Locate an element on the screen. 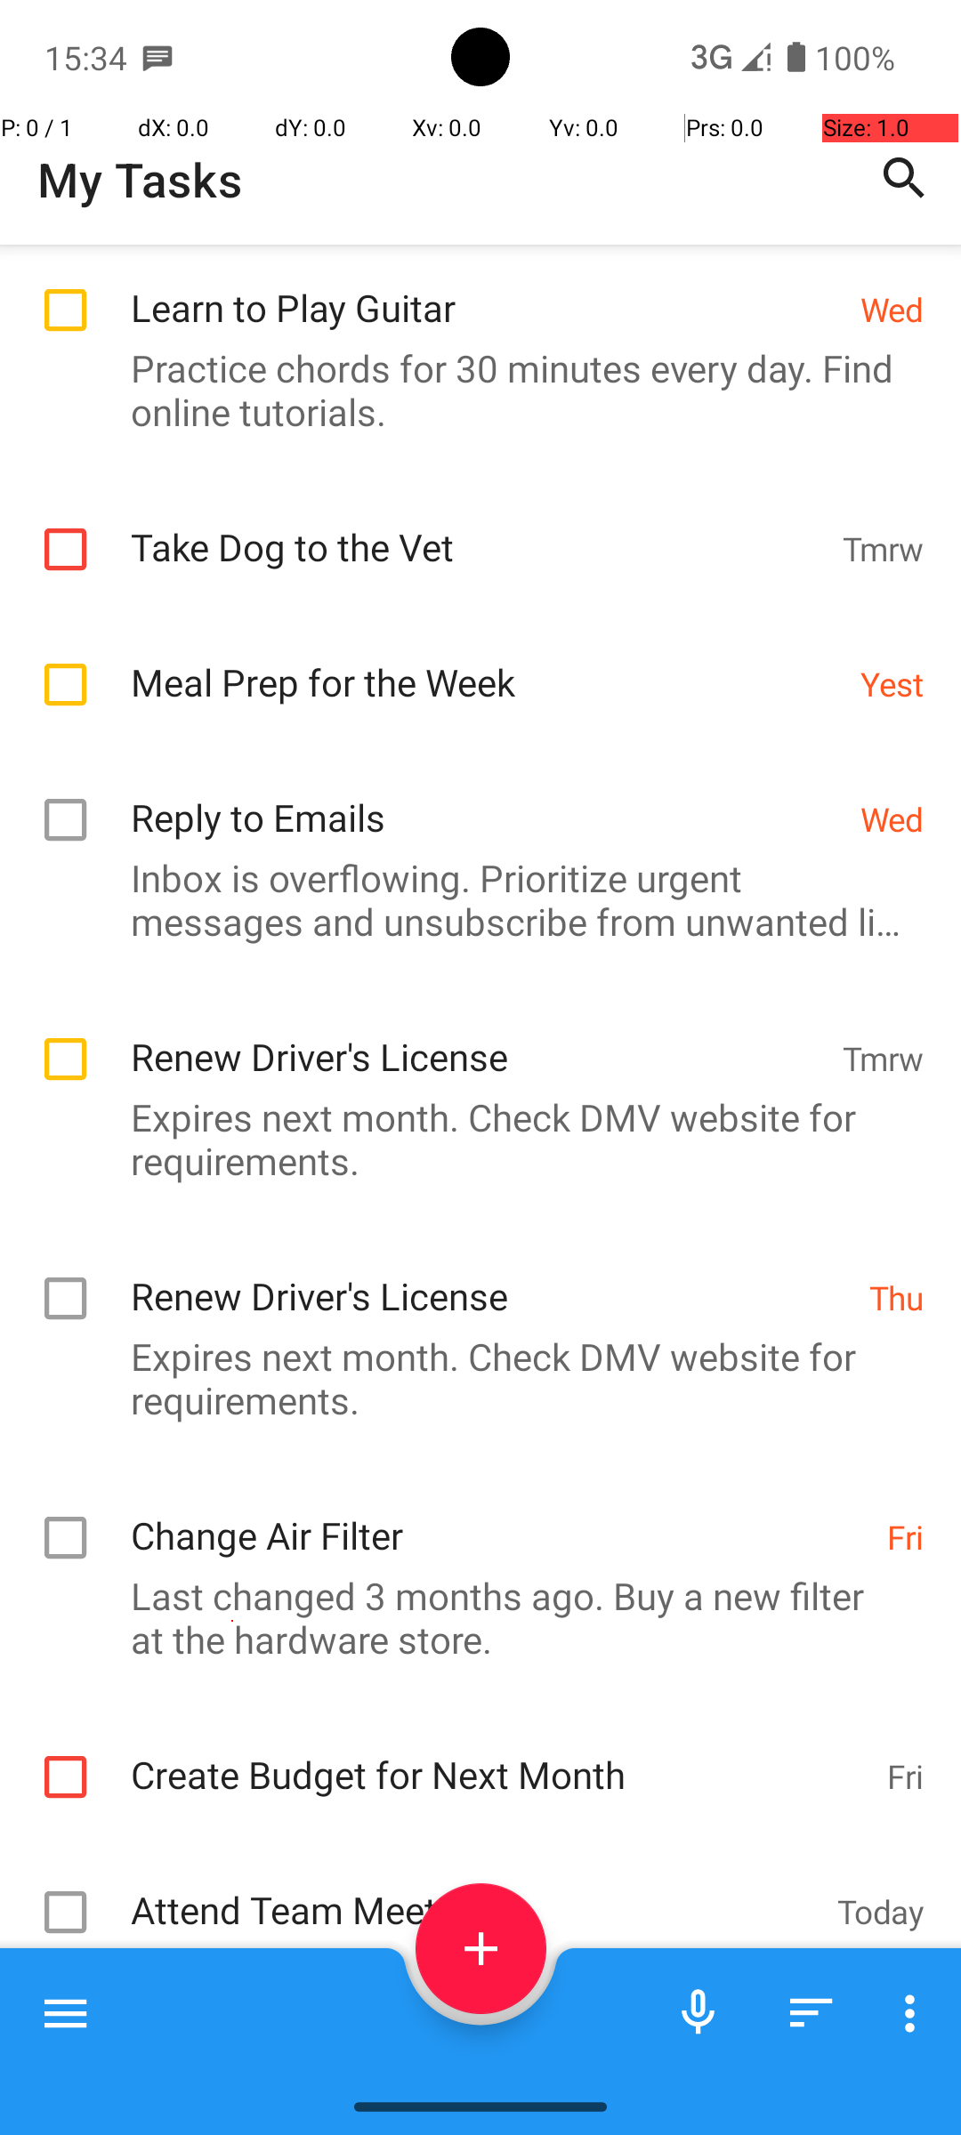 The height and width of the screenshot is (2135, 961). Inbox is overflowing. Prioritize urgent messages and unsubscribe from unwanted lists. is located at coordinates (472, 899).